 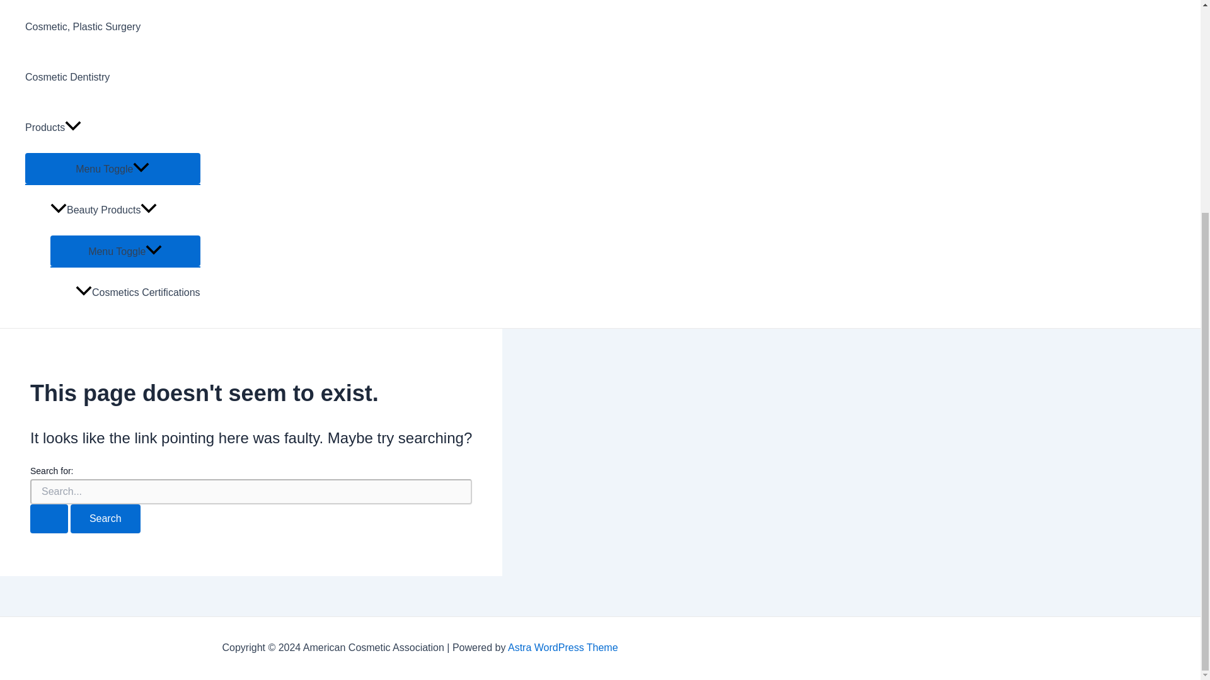 What do you see at coordinates (137, 293) in the screenshot?
I see `Cosmetics Certifications` at bounding box center [137, 293].